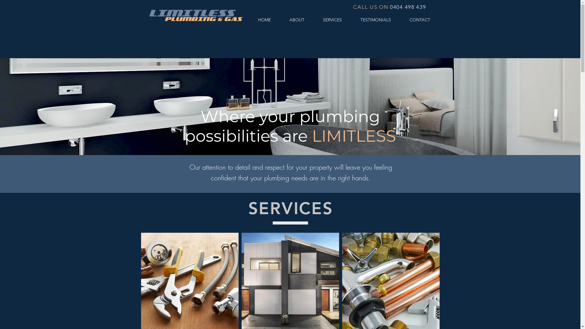  What do you see at coordinates (375, 20) in the screenshot?
I see `TESTIMONIALS` at bounding box center [375, 20].